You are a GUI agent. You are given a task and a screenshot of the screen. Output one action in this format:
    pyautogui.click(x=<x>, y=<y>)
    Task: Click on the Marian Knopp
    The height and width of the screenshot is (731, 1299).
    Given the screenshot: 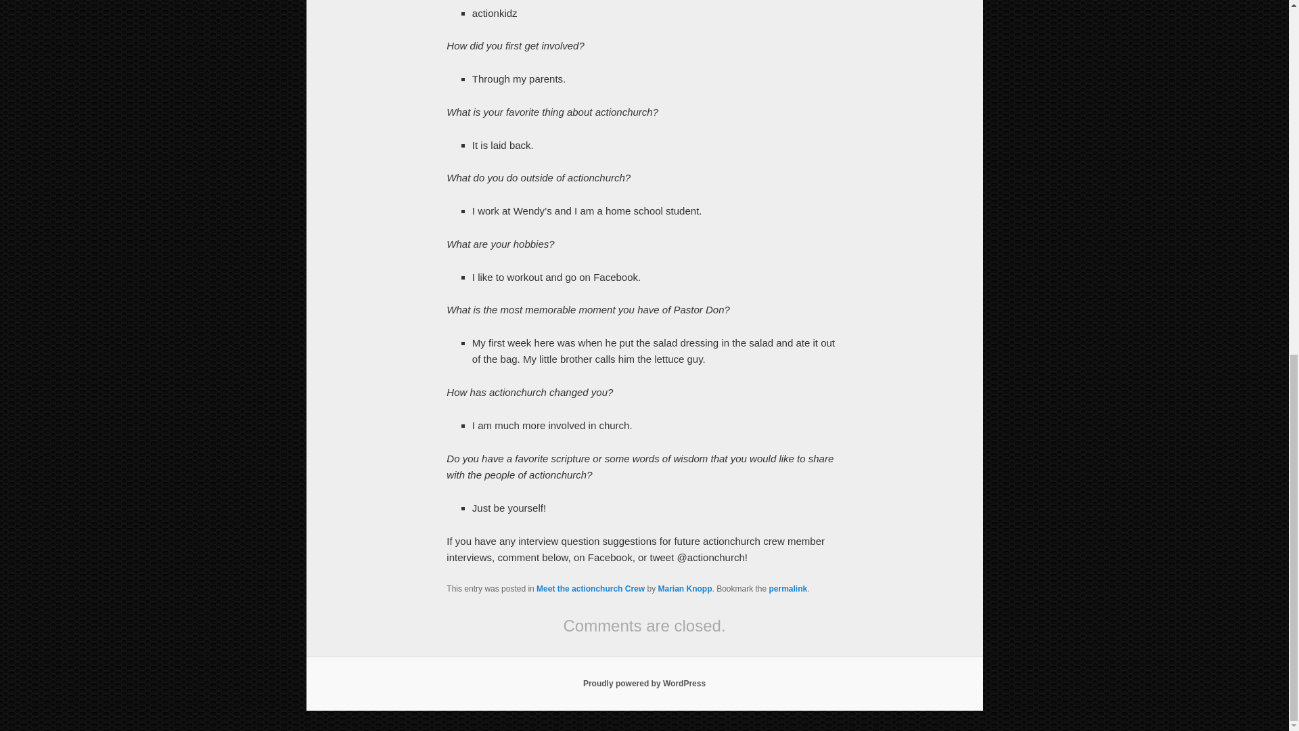 What is the action you would take?
    pyautogui.click(x=685, y=588)
    